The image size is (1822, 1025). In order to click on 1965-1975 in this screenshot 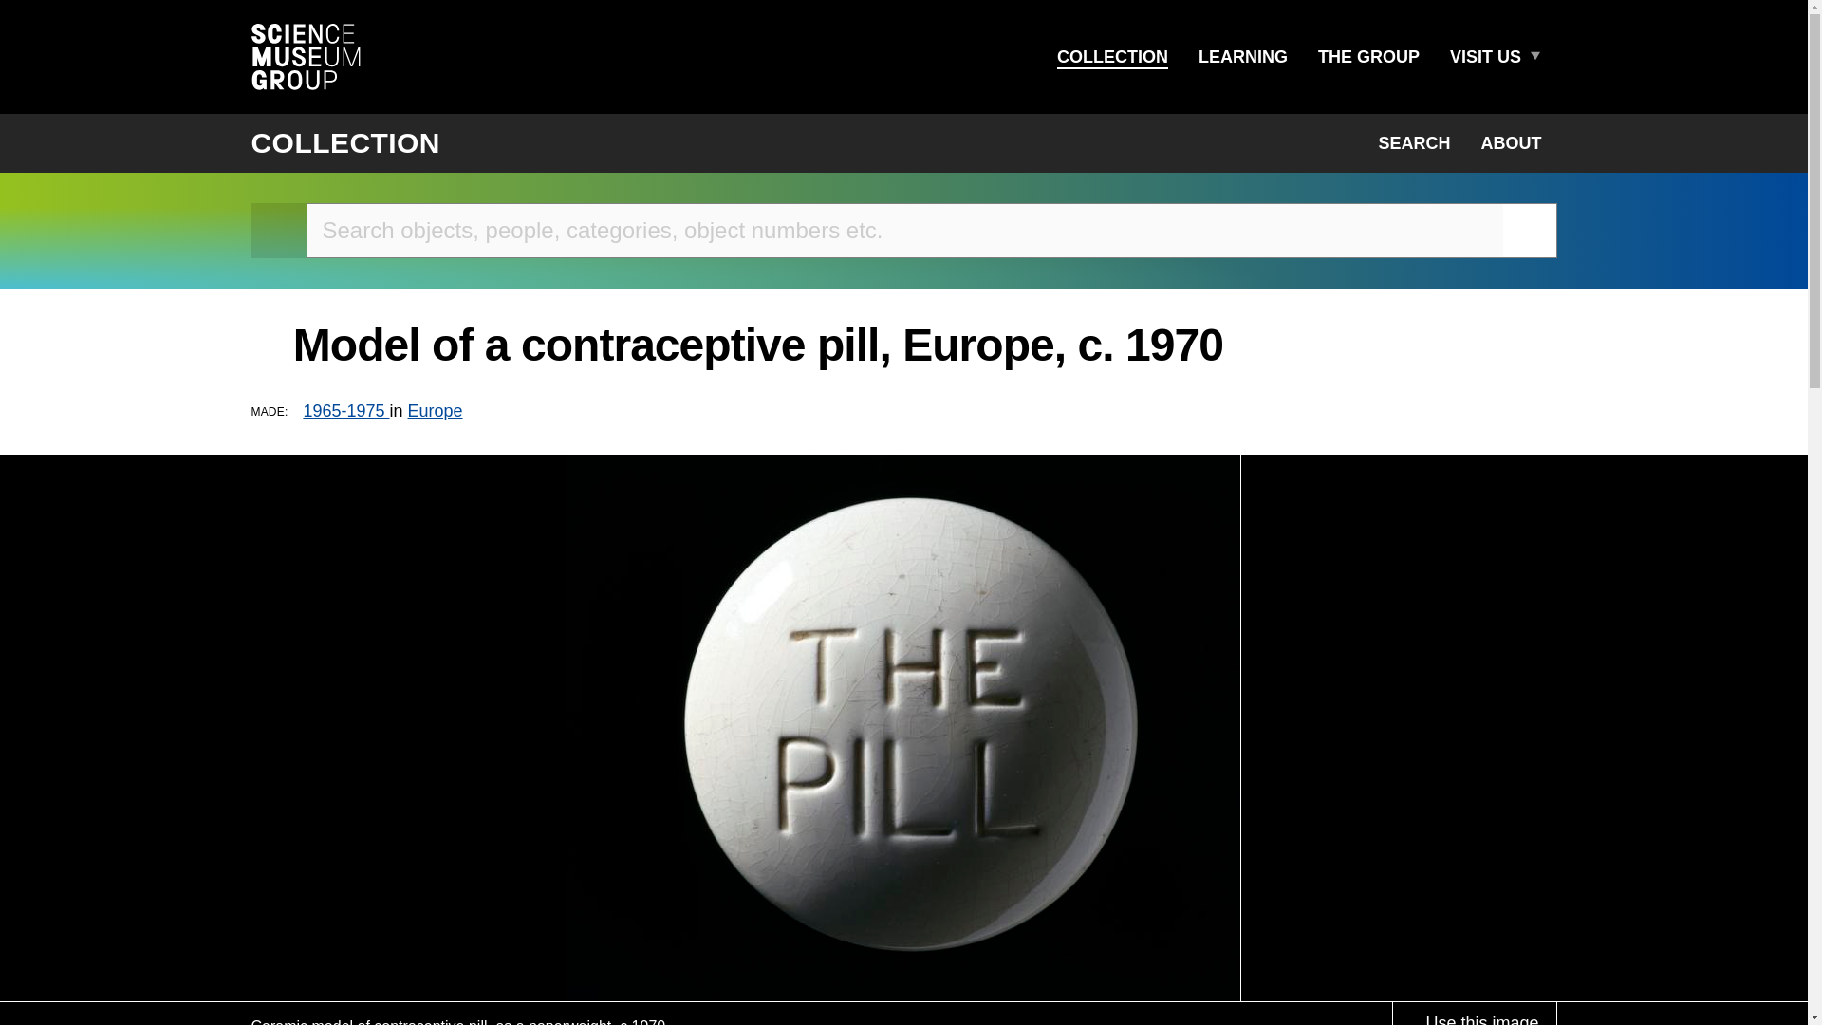, I will do `click(345, 410)`.